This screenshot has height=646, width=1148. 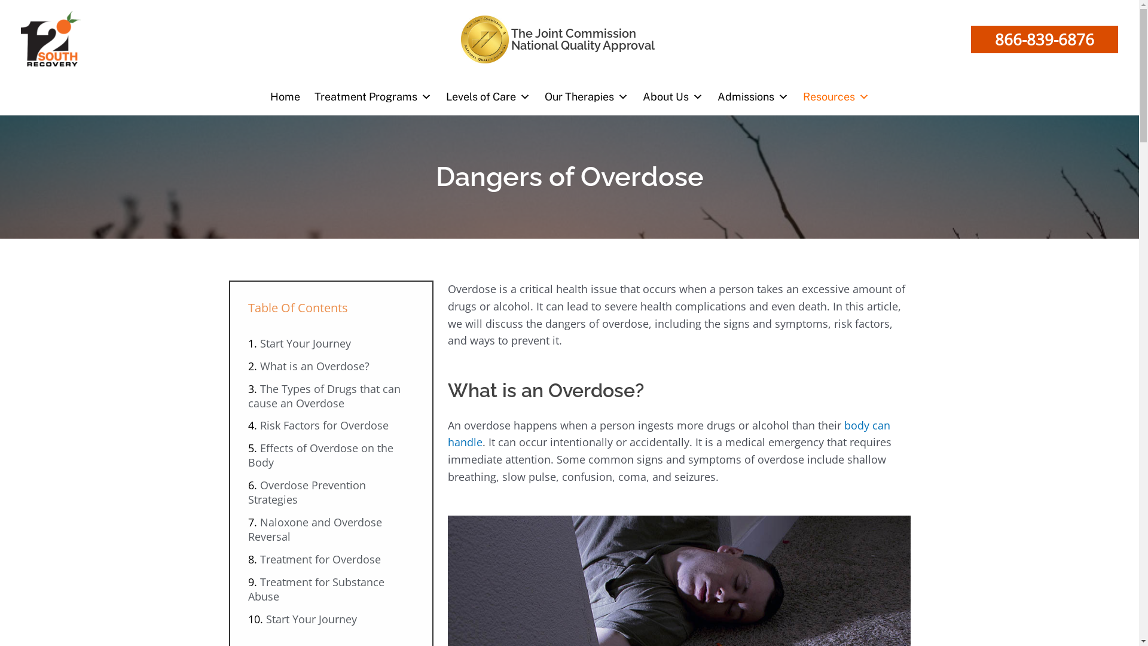 I want to click on About Us, so click(x=672, y=97).